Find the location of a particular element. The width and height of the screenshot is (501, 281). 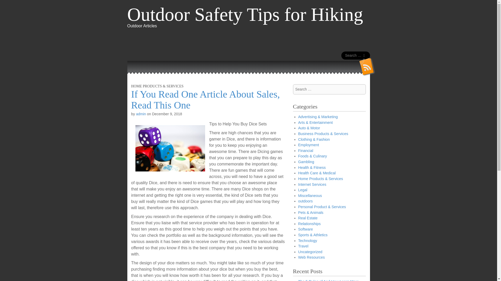

Search is located at coordinates (8, 5).